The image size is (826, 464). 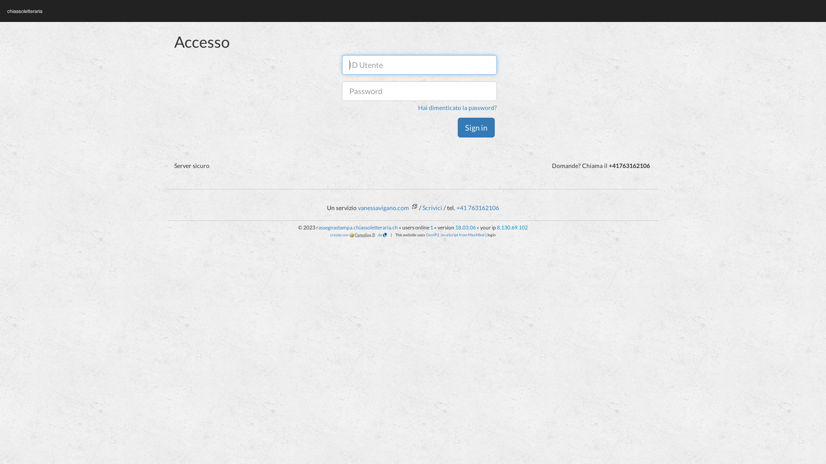 What do you see at coordinates (458, 108) in the screenshot?
I see `Hai dimenticato la password?` at bounding box center [458, 108].